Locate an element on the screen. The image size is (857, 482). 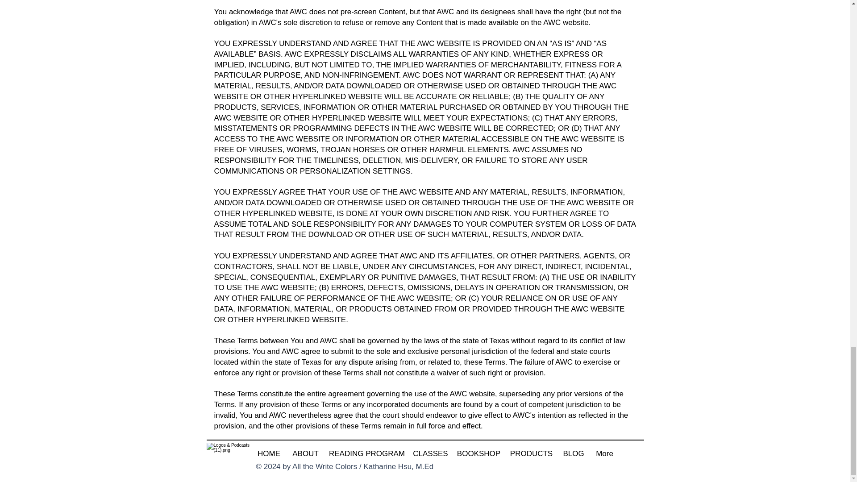
PRODUCTS is located at coordinates (532, 454).